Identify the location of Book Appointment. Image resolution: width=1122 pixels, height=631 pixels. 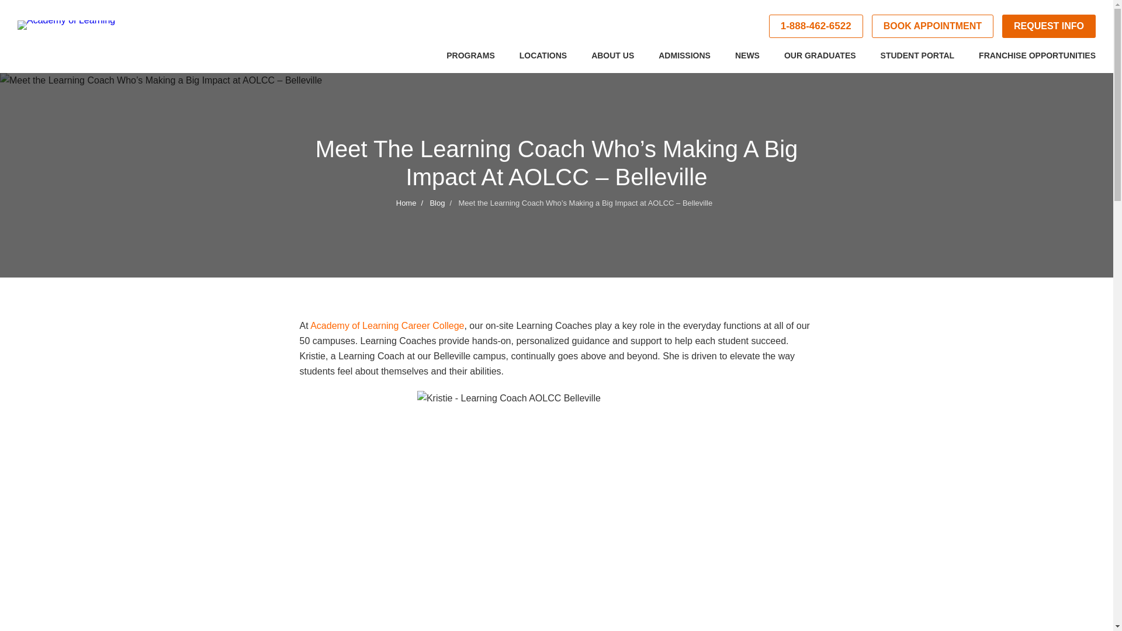
(932, 26).